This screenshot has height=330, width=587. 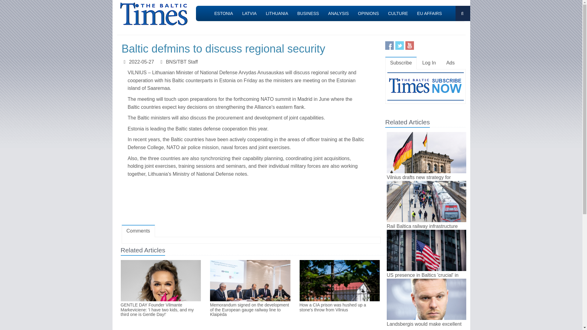 What do you see at coordinates (223, 13) in the screenshot?
I see `ESTONIA` at bounding box center [223, 13].